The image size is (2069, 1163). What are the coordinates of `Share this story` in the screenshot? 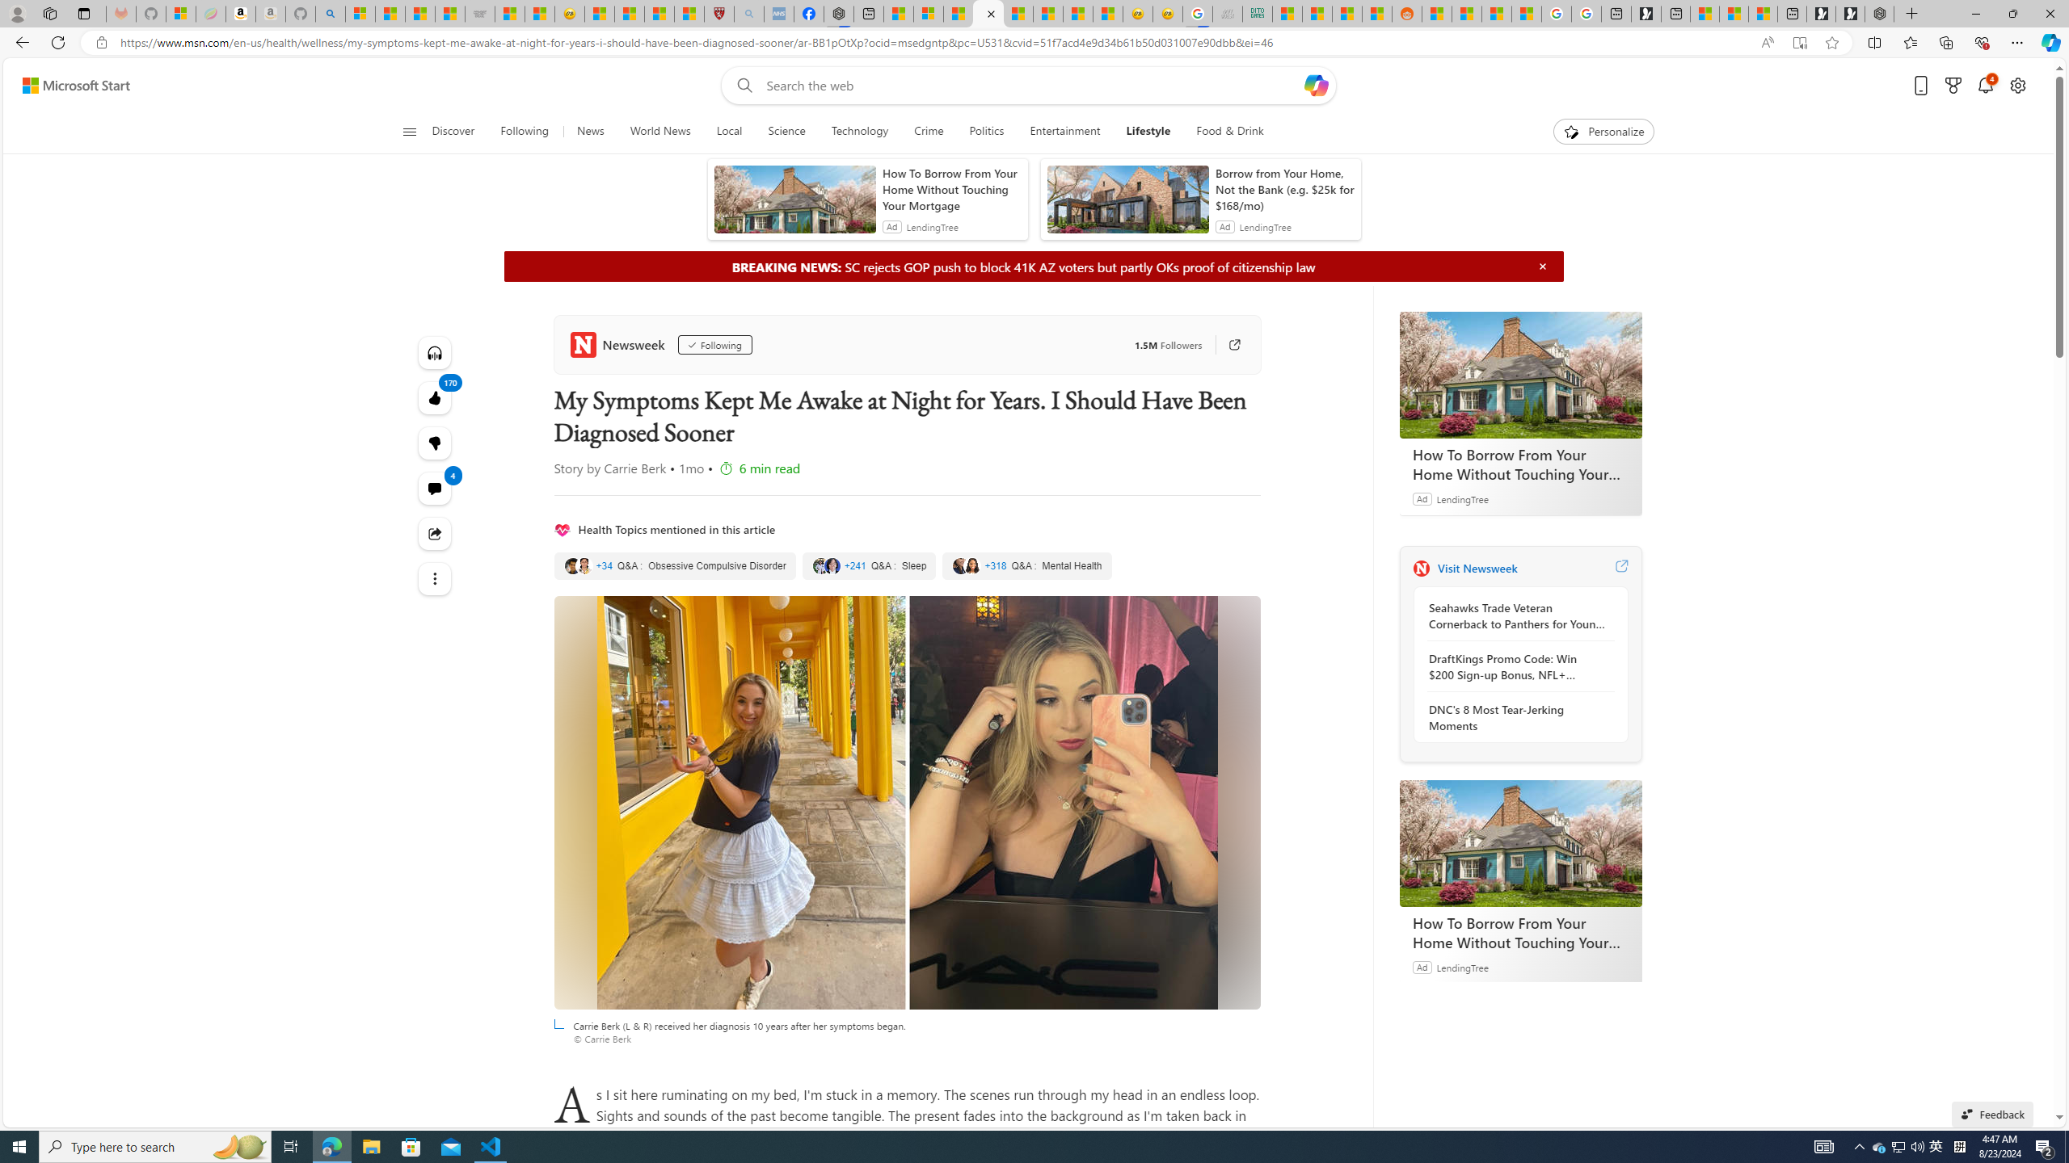 It's located at (435, 533).